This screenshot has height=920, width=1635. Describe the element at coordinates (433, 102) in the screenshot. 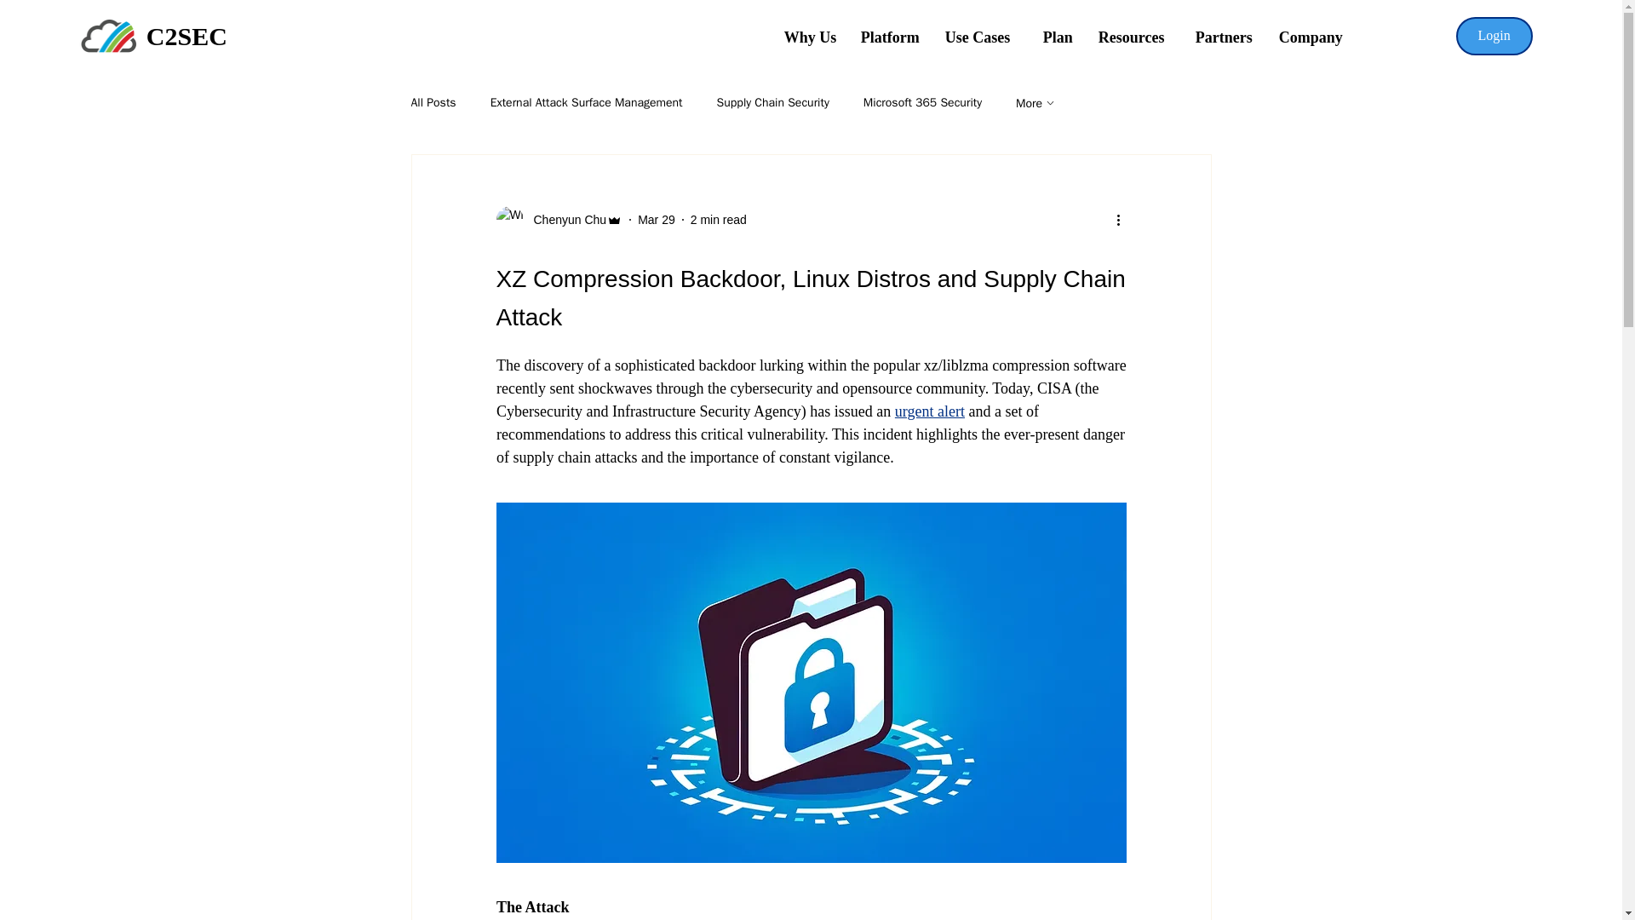

I see `All Posts` at that location.